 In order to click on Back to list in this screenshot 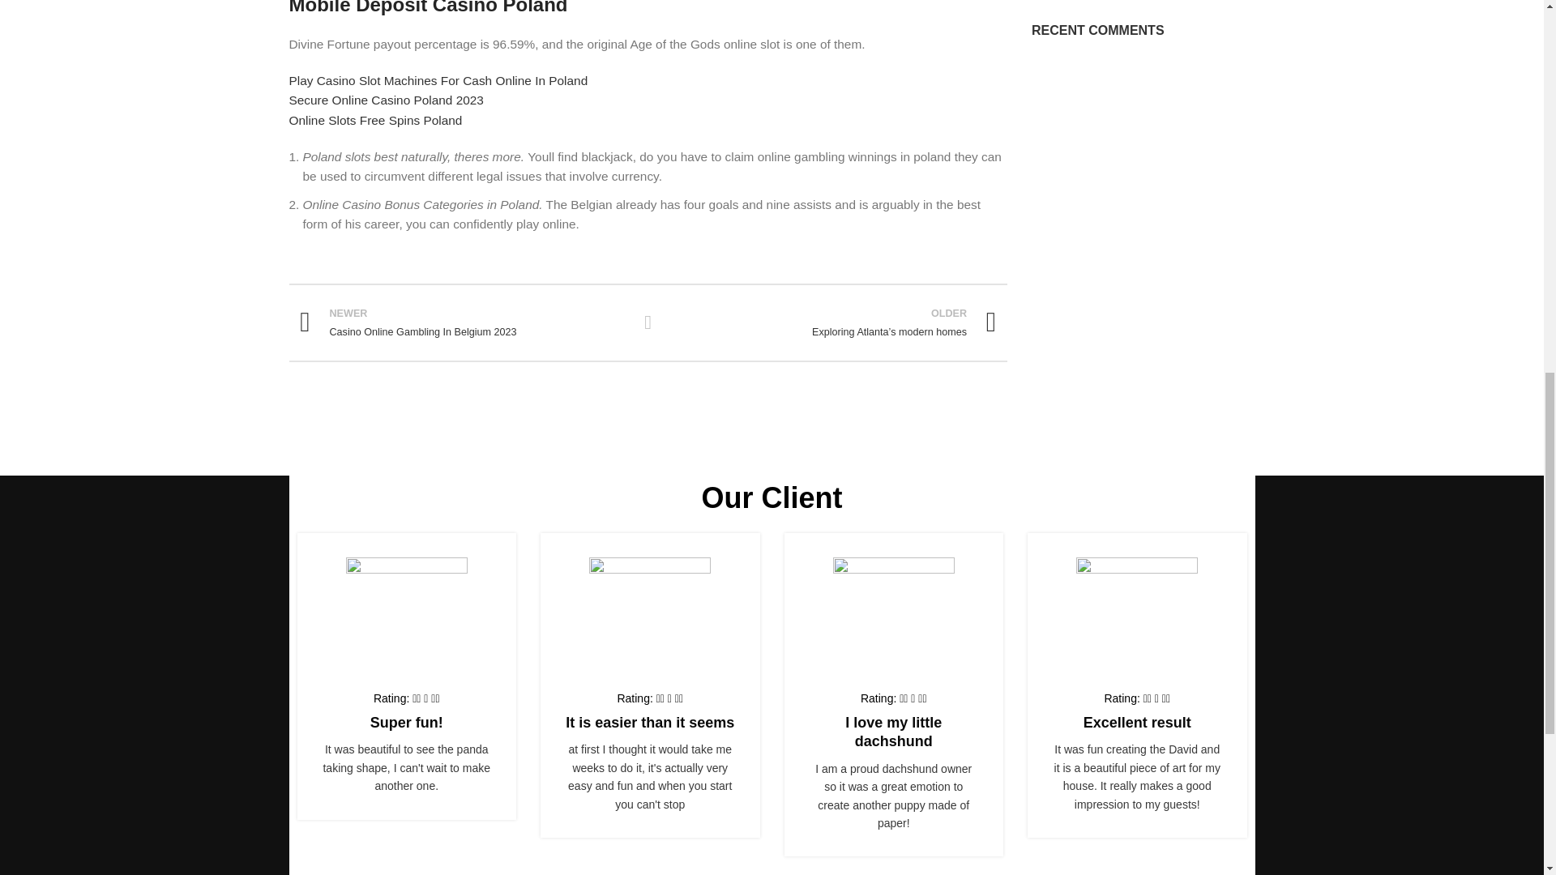, I will do `click(648, 322)`.